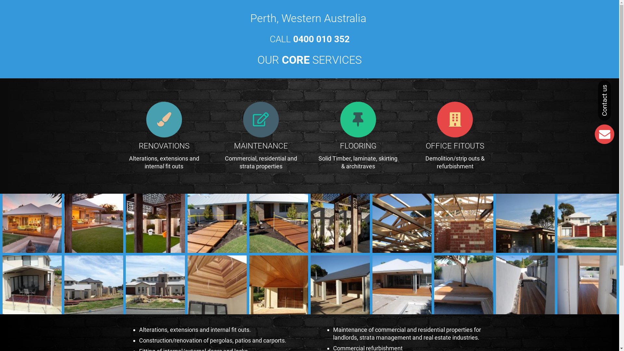 This screenshot has width=624, height=351. Describe the element at coordinates (155, 223) in the screenshot. I see `Jasmin Carpentry 20` at that location.